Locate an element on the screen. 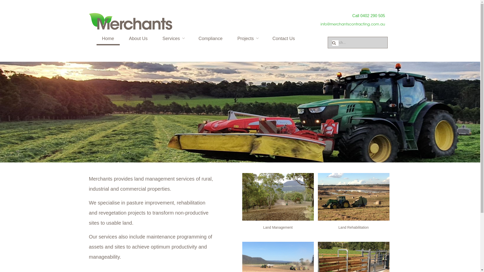  About Us is located at coordinates (138, 39).